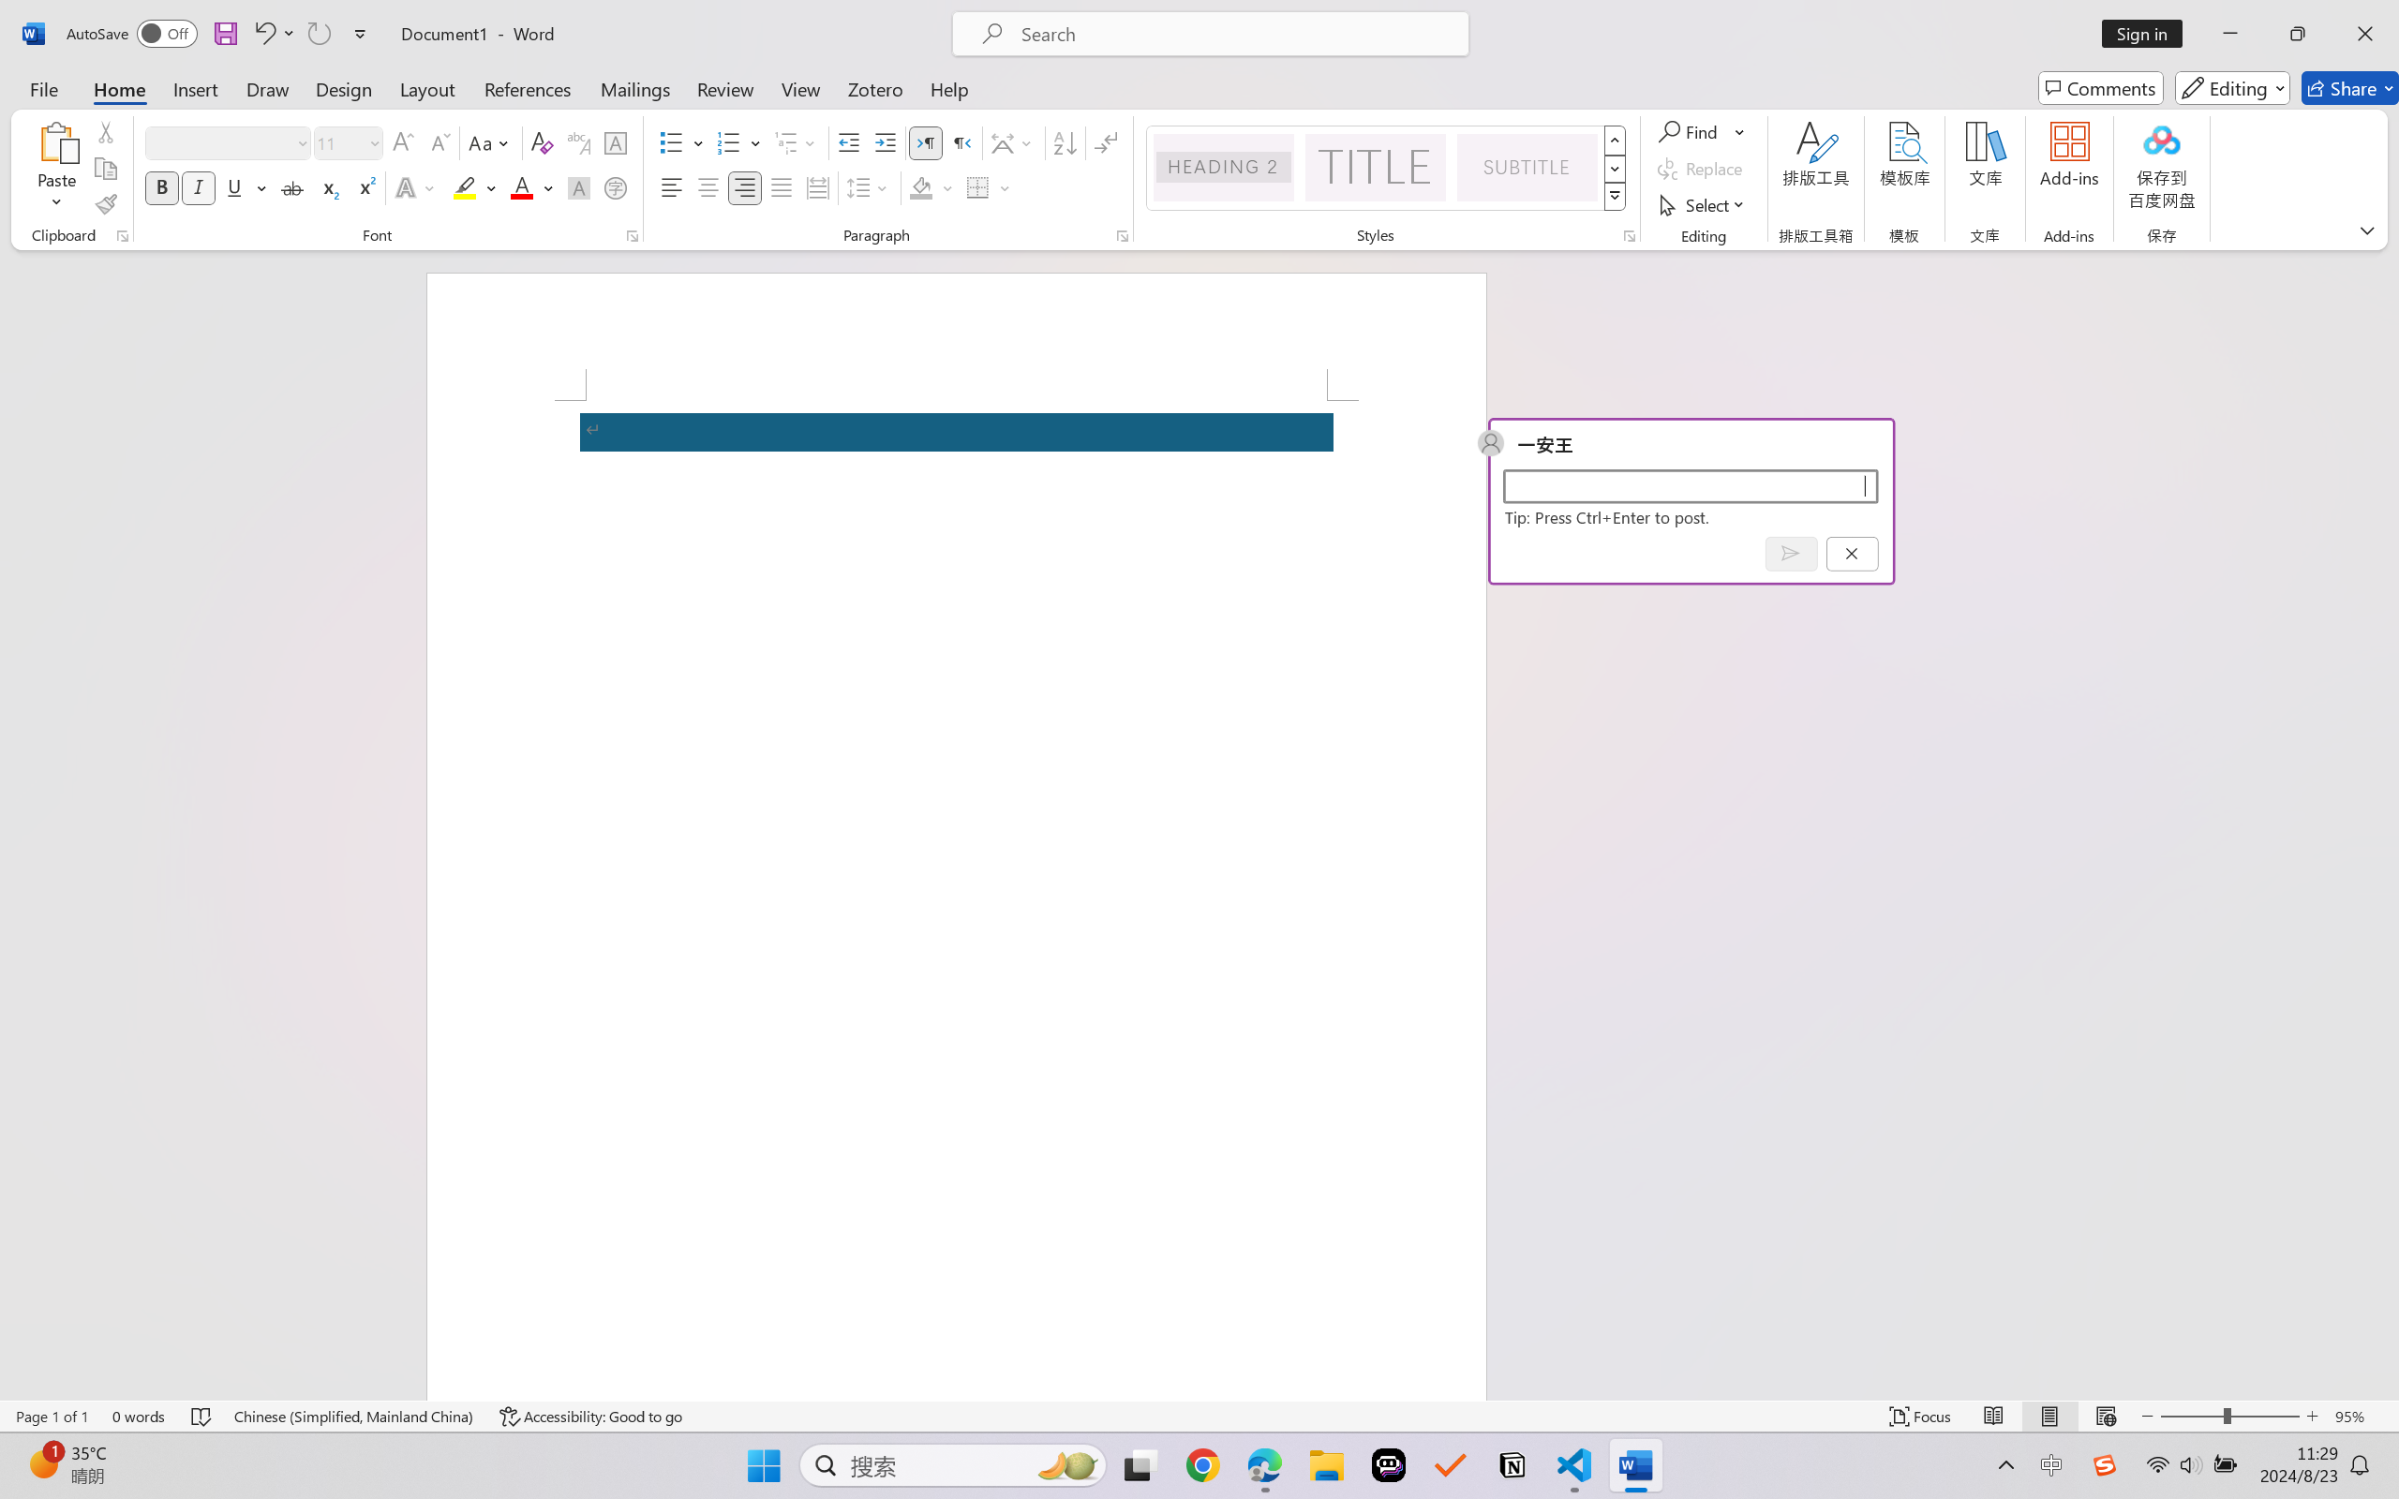 Image resolution: width=2399 pixels, height=1499 pixels. What do you see at coordinates (523, 187) in the screenshot?
I see `Font Color RGB(255, 0, 0)` at bounding box center [523, 187].